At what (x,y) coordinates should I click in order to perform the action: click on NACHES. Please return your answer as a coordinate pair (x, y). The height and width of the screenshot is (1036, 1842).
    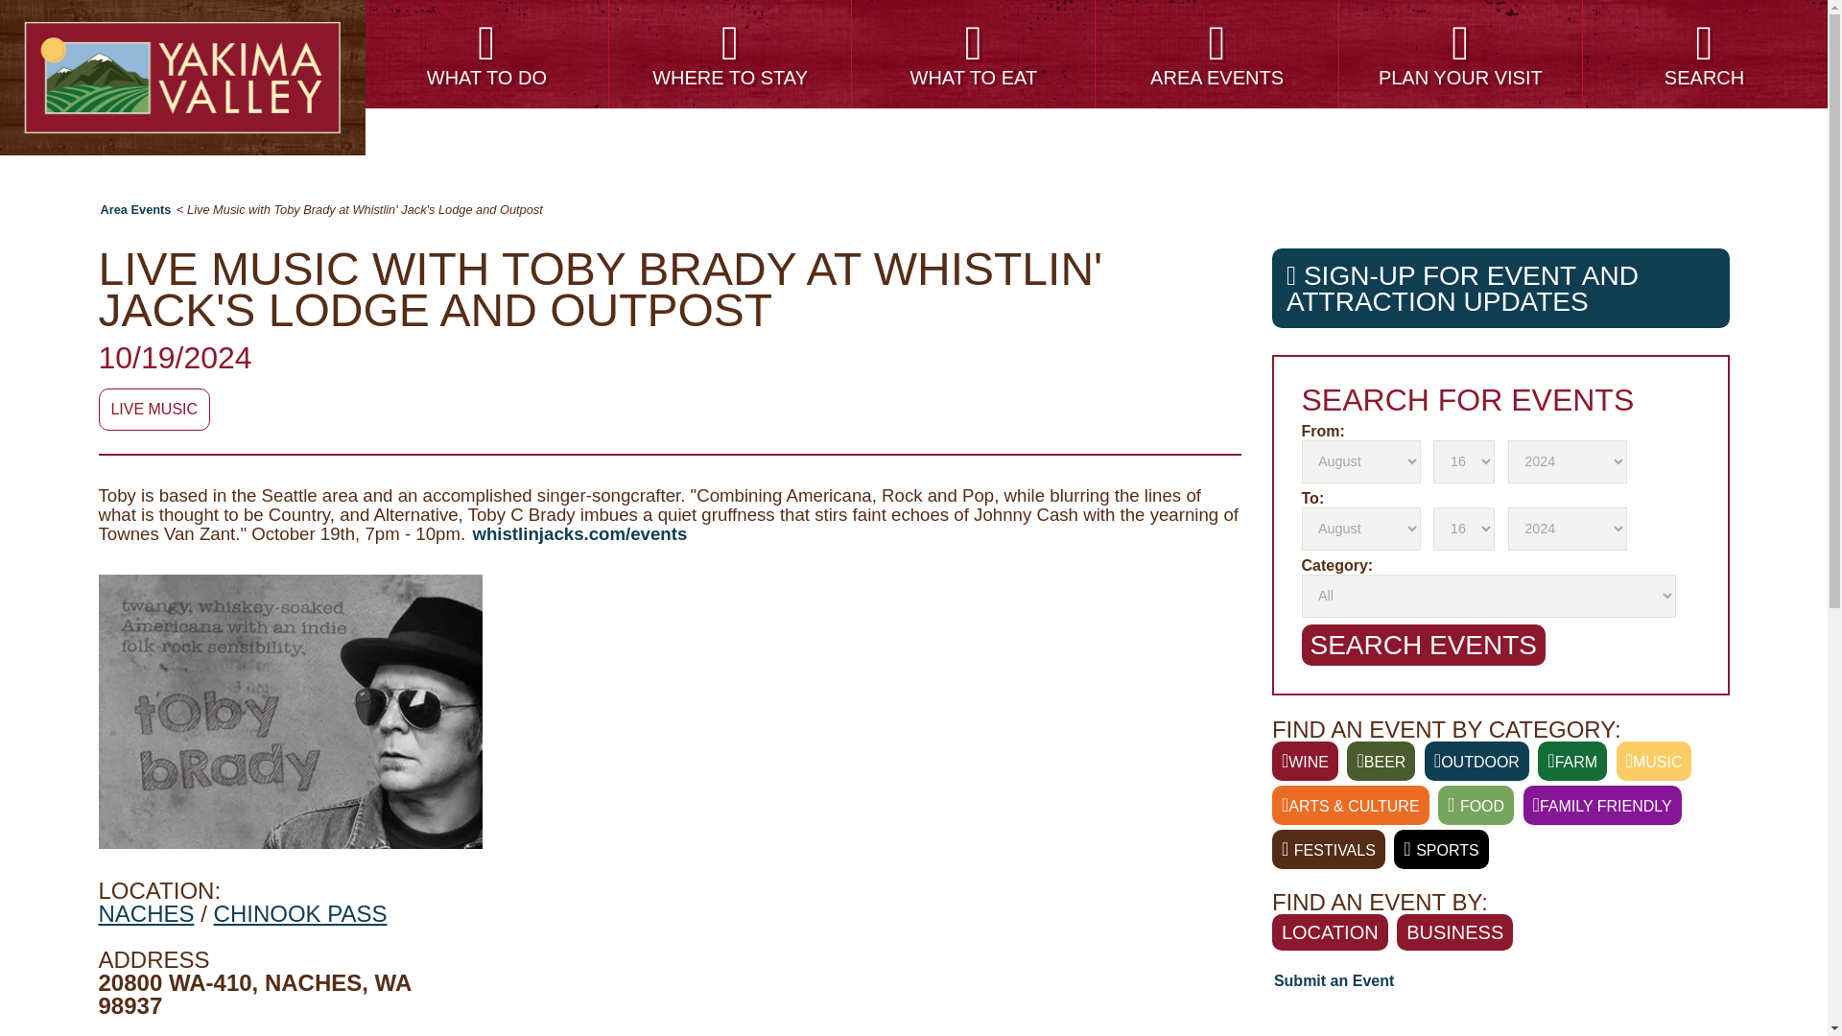
    Looking at the image, I should click on (145, 913).